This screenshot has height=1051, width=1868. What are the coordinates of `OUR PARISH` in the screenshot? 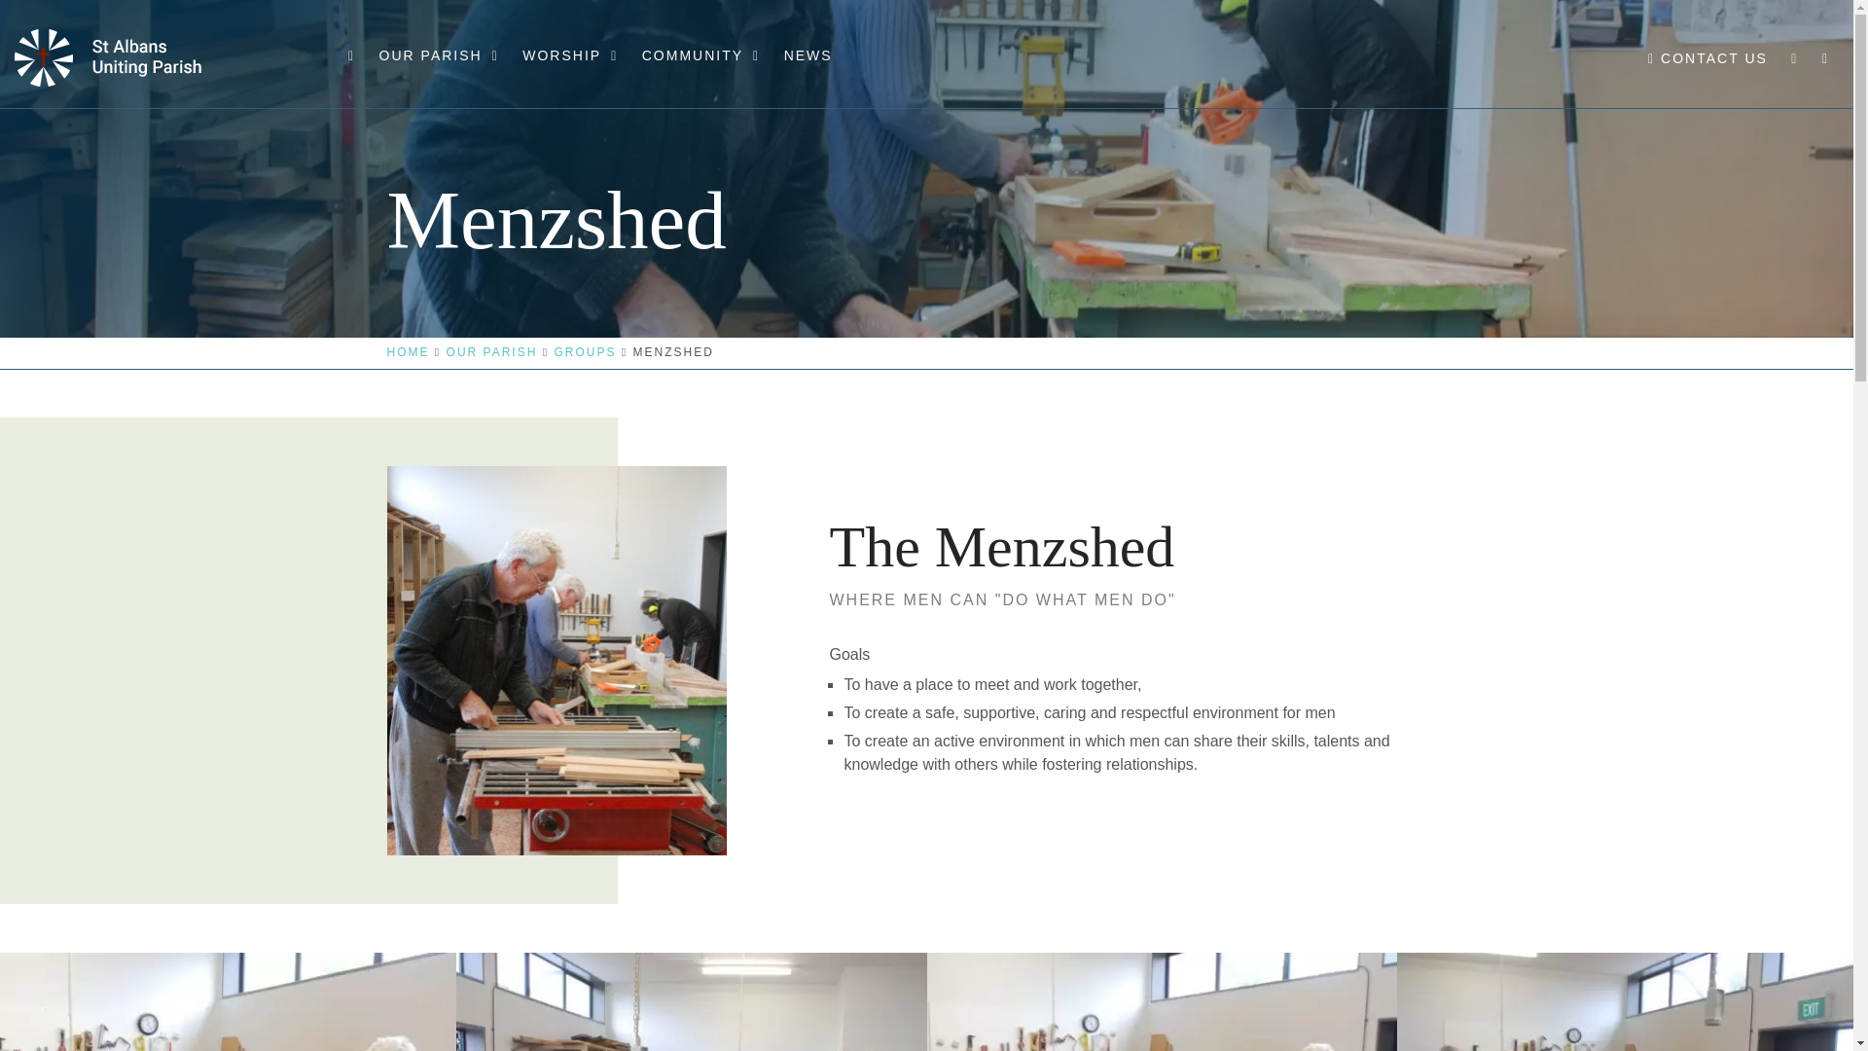 It's located at (438, 76).